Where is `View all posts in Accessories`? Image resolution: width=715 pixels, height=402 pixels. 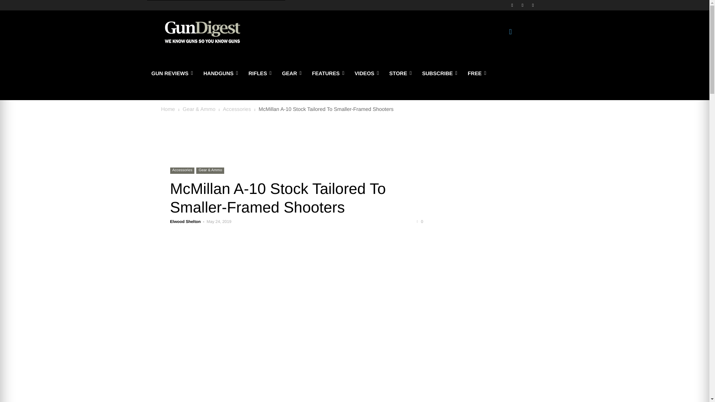 View all posts in Accessories is located at coordinates (236, 109).